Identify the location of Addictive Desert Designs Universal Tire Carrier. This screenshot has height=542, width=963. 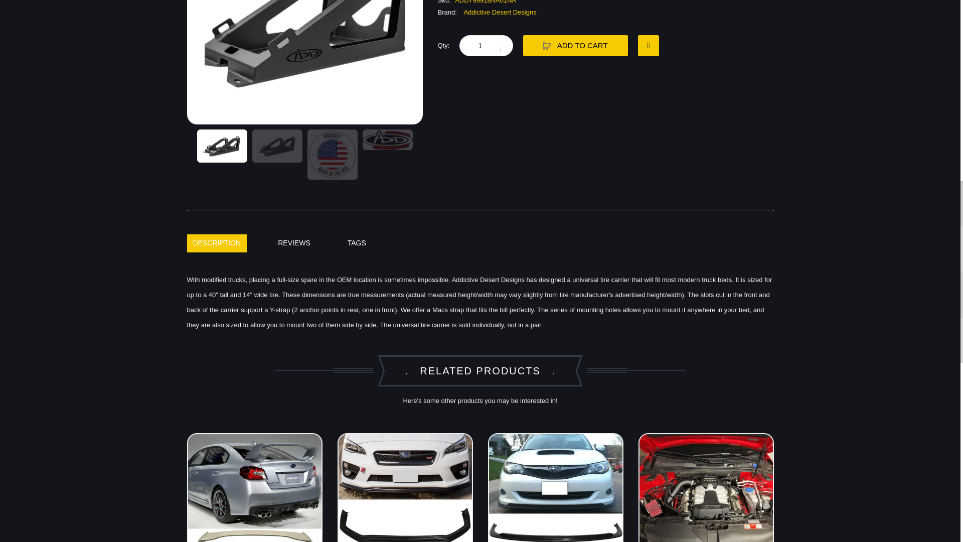
(387, 140).